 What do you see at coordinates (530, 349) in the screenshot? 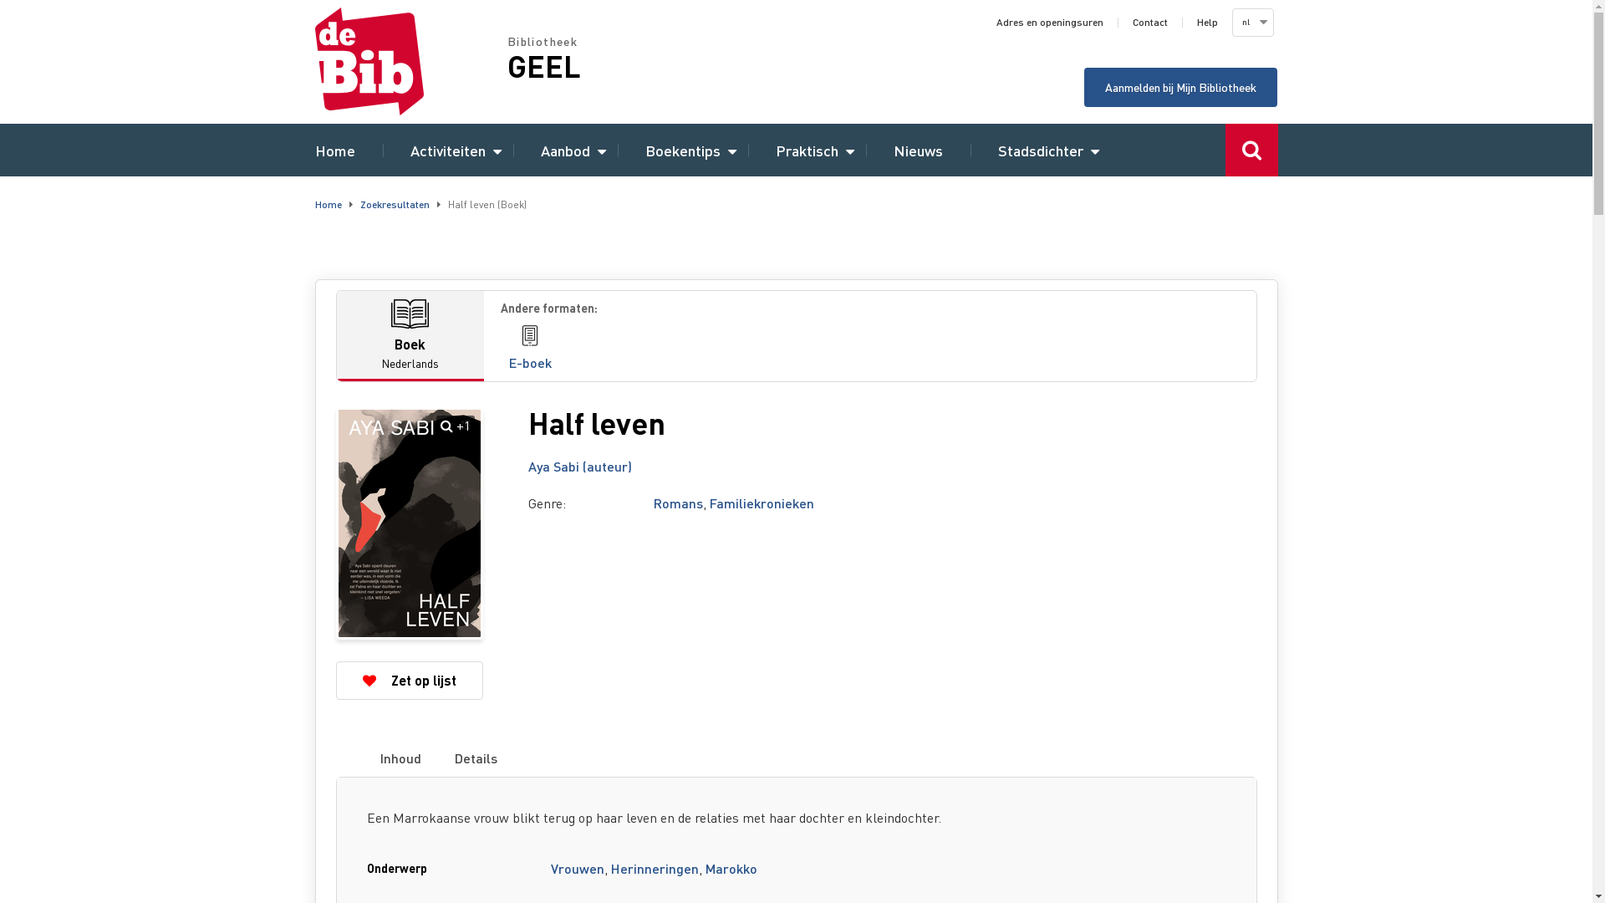
I see `E-boek` at bounding box center [530, 349].